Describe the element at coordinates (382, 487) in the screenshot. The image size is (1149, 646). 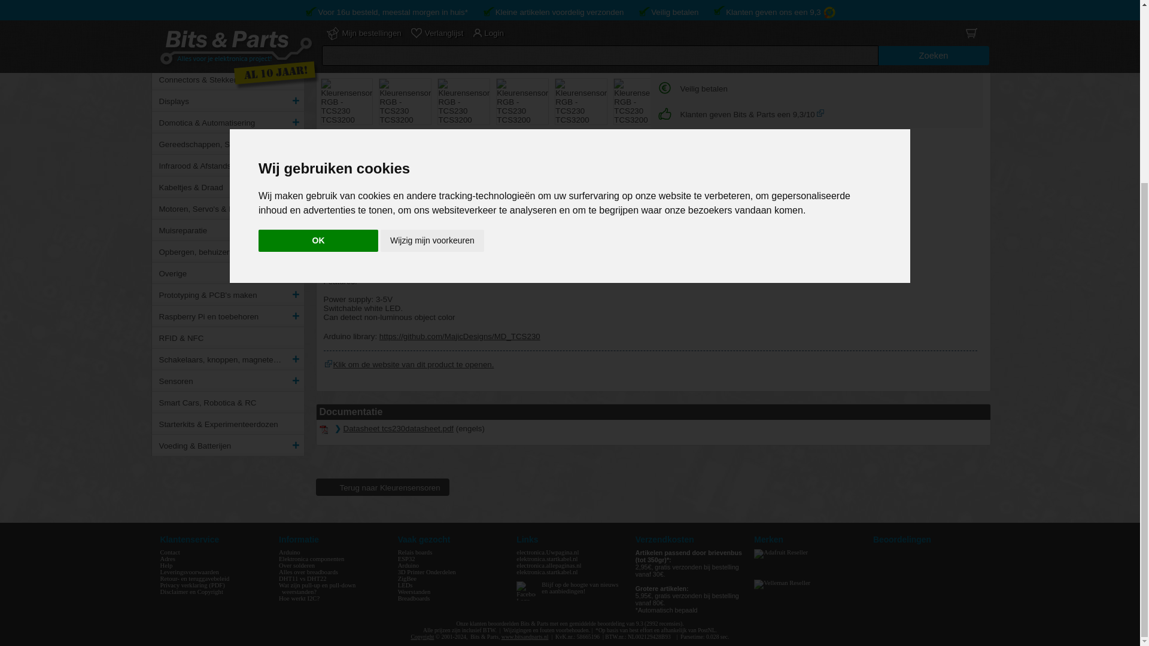
I see `Terug naar Kleurensensoren` at that location.